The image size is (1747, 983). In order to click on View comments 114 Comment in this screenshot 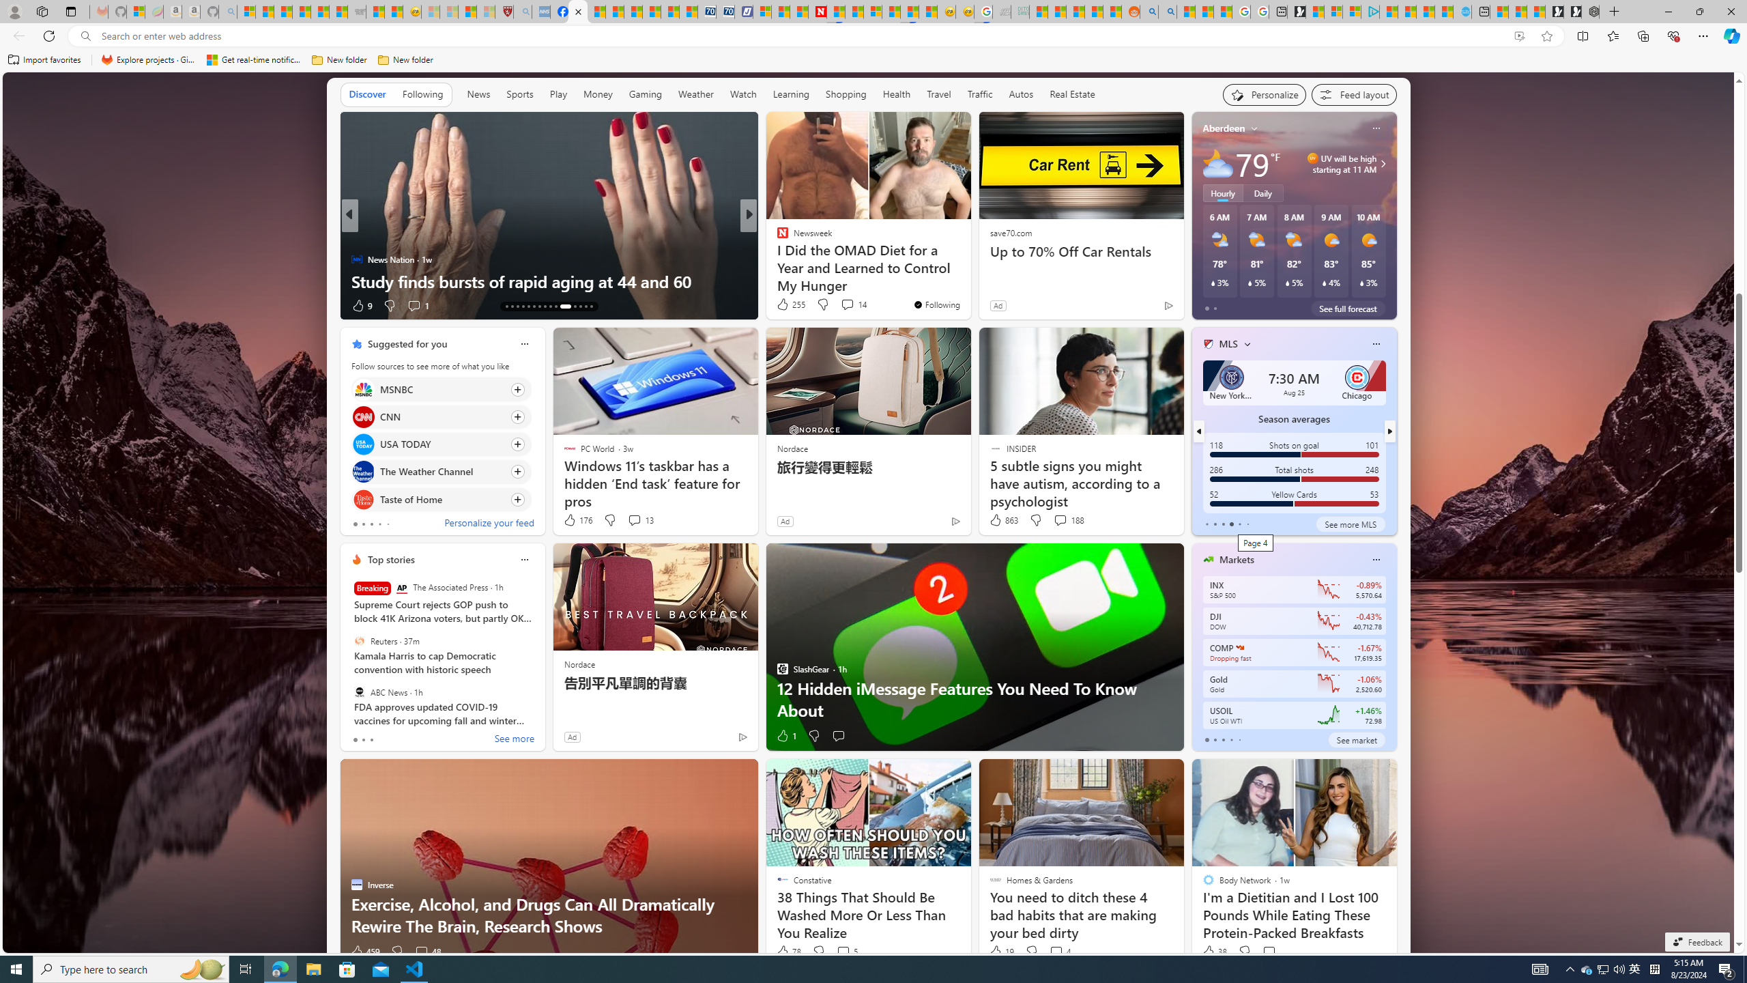, I will do `click(852, 306)`.